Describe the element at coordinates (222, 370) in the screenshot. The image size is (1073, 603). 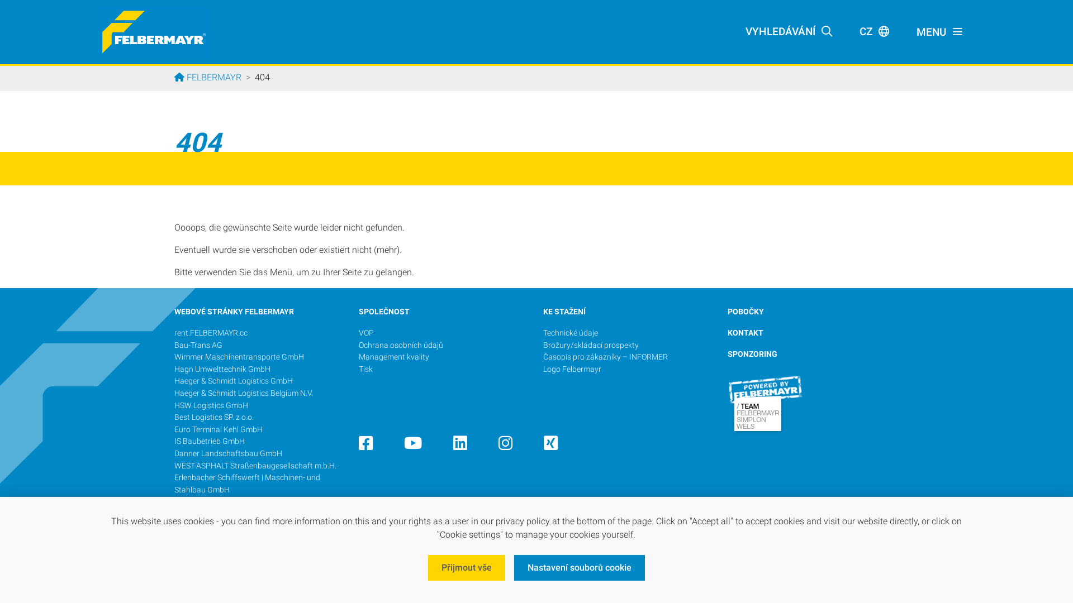
I see `Hagn Umwelttechnik GmbH` at that location.